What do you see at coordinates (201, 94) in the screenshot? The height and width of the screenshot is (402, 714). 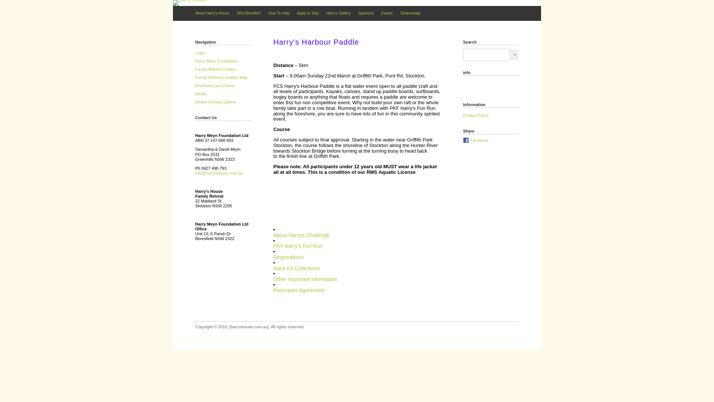 I see `Media` at bounding box center [201, 94].